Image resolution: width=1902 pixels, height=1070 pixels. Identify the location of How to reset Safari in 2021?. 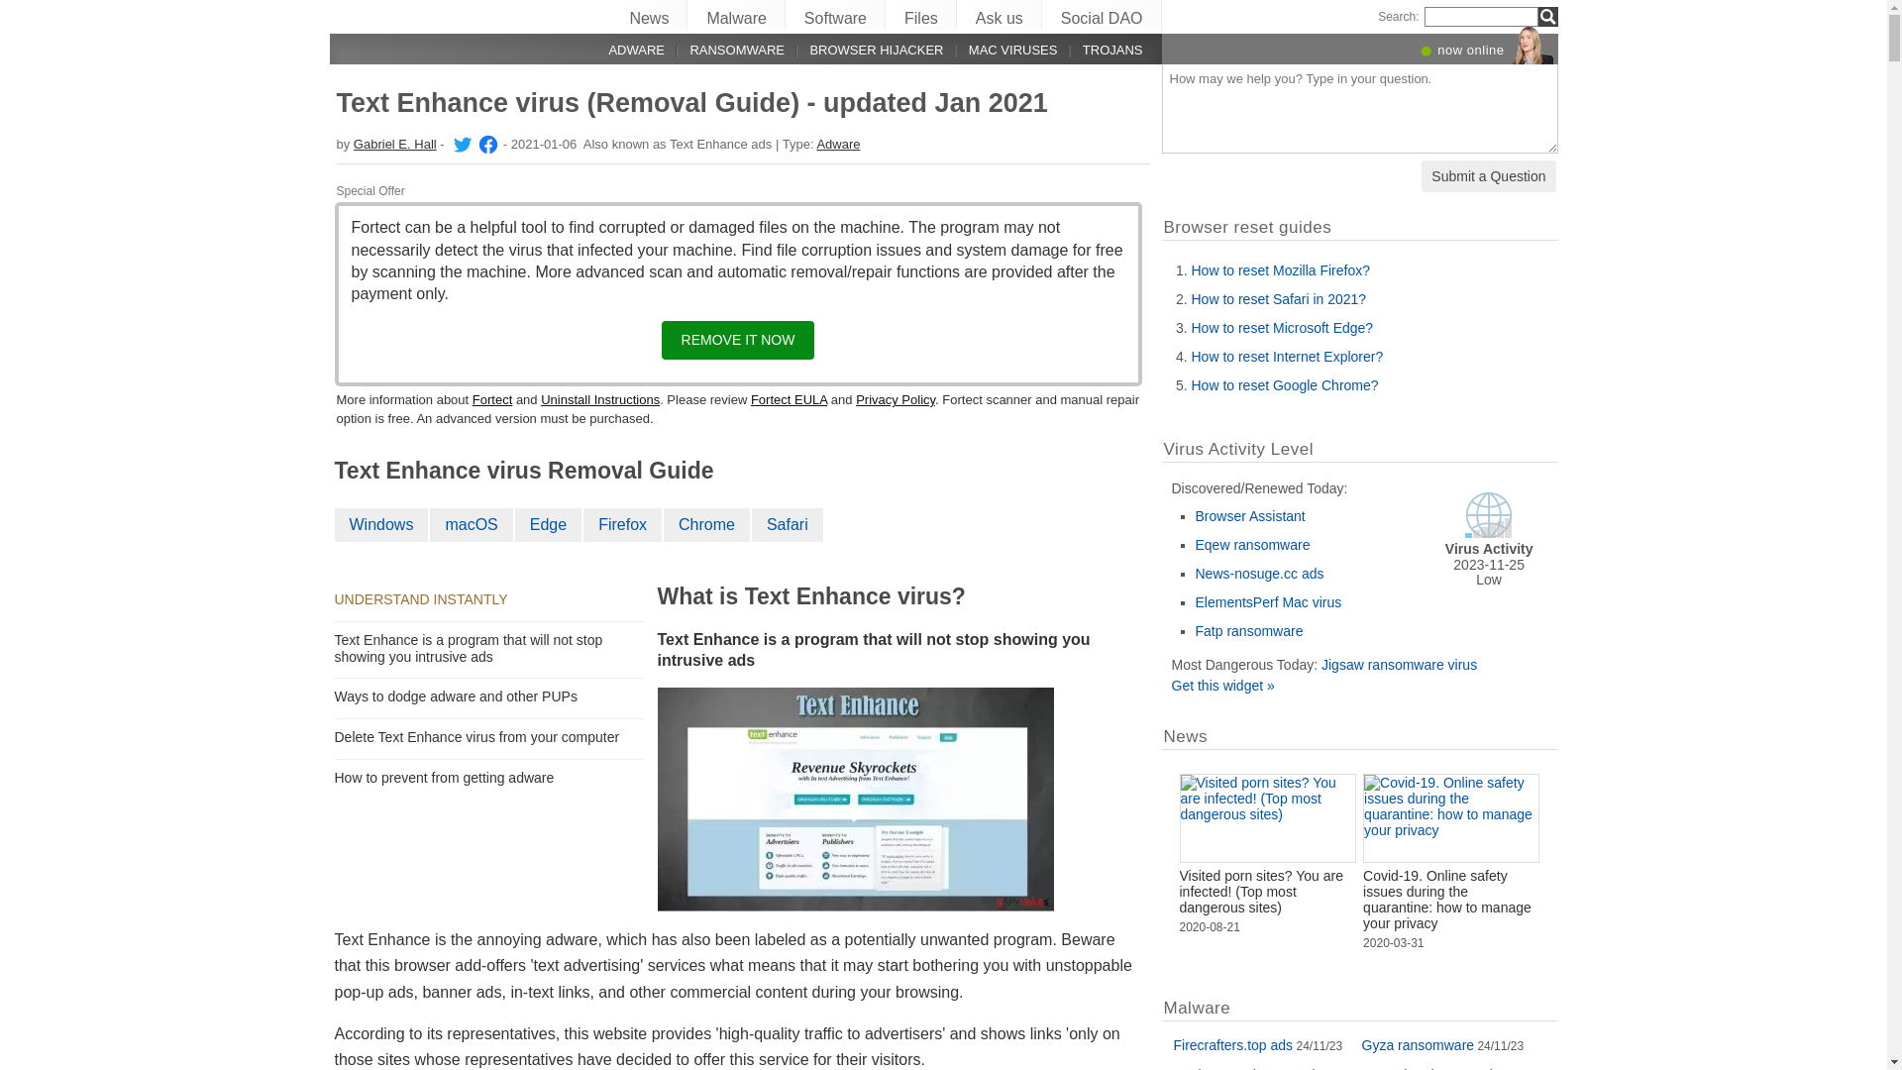
(1278, 299).